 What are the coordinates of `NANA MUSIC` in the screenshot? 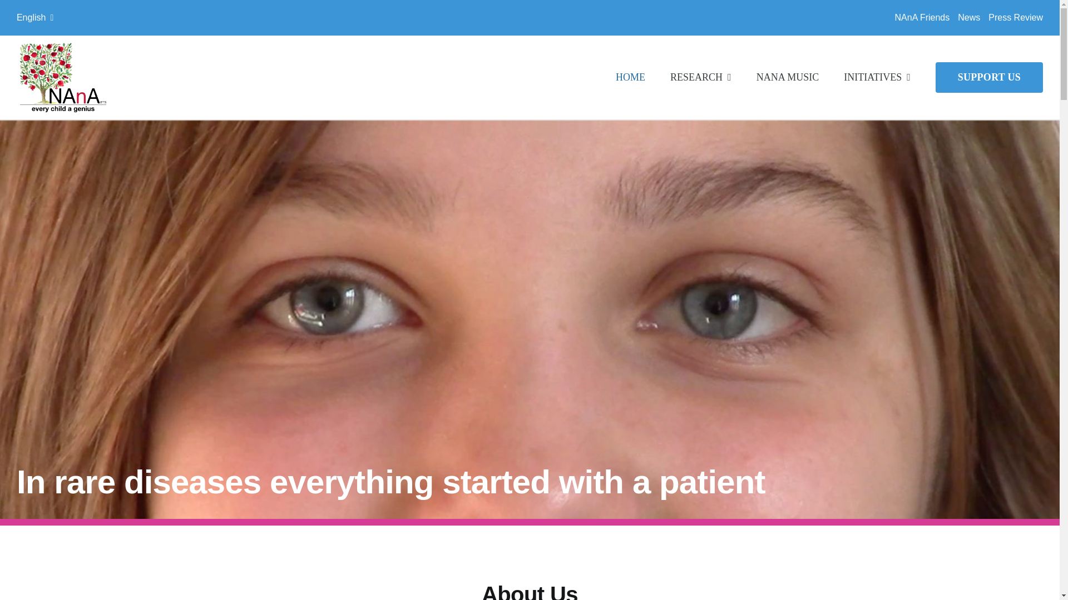 It's located at (788, 77).